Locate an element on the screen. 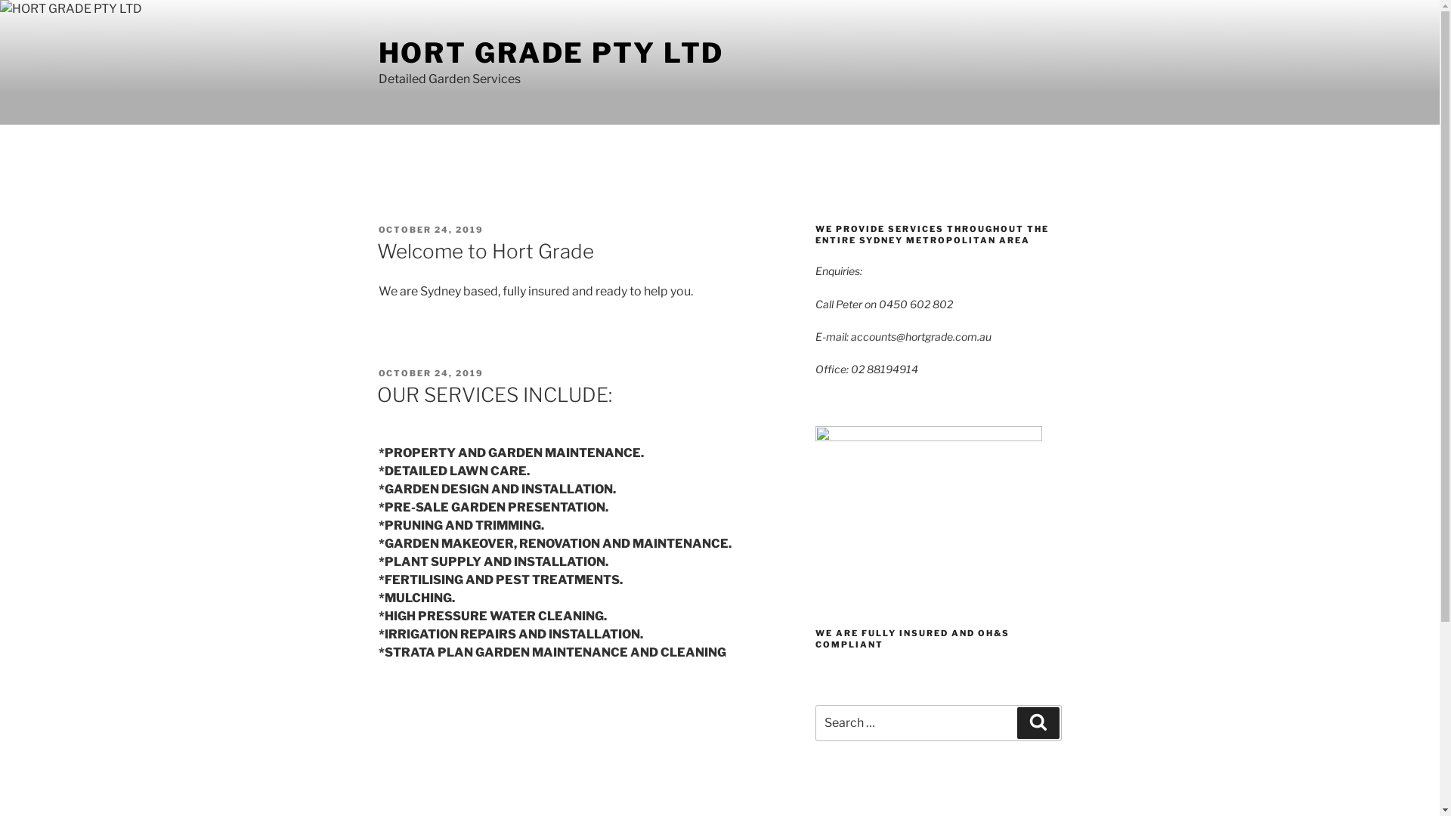  HORT GRADE PTY LTD is located at coordinates (551, 53).